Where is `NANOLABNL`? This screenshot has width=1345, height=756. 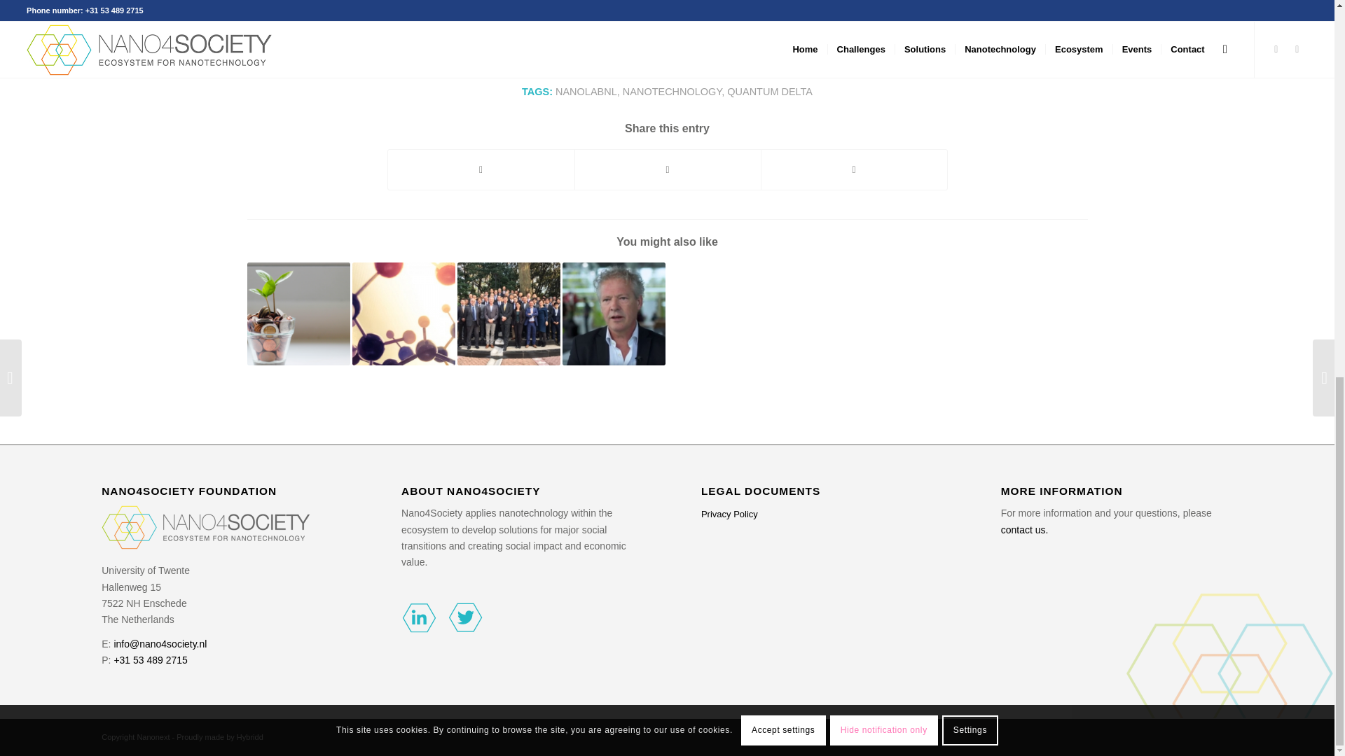 NANOLABNL is located at coordinates (586, 92).